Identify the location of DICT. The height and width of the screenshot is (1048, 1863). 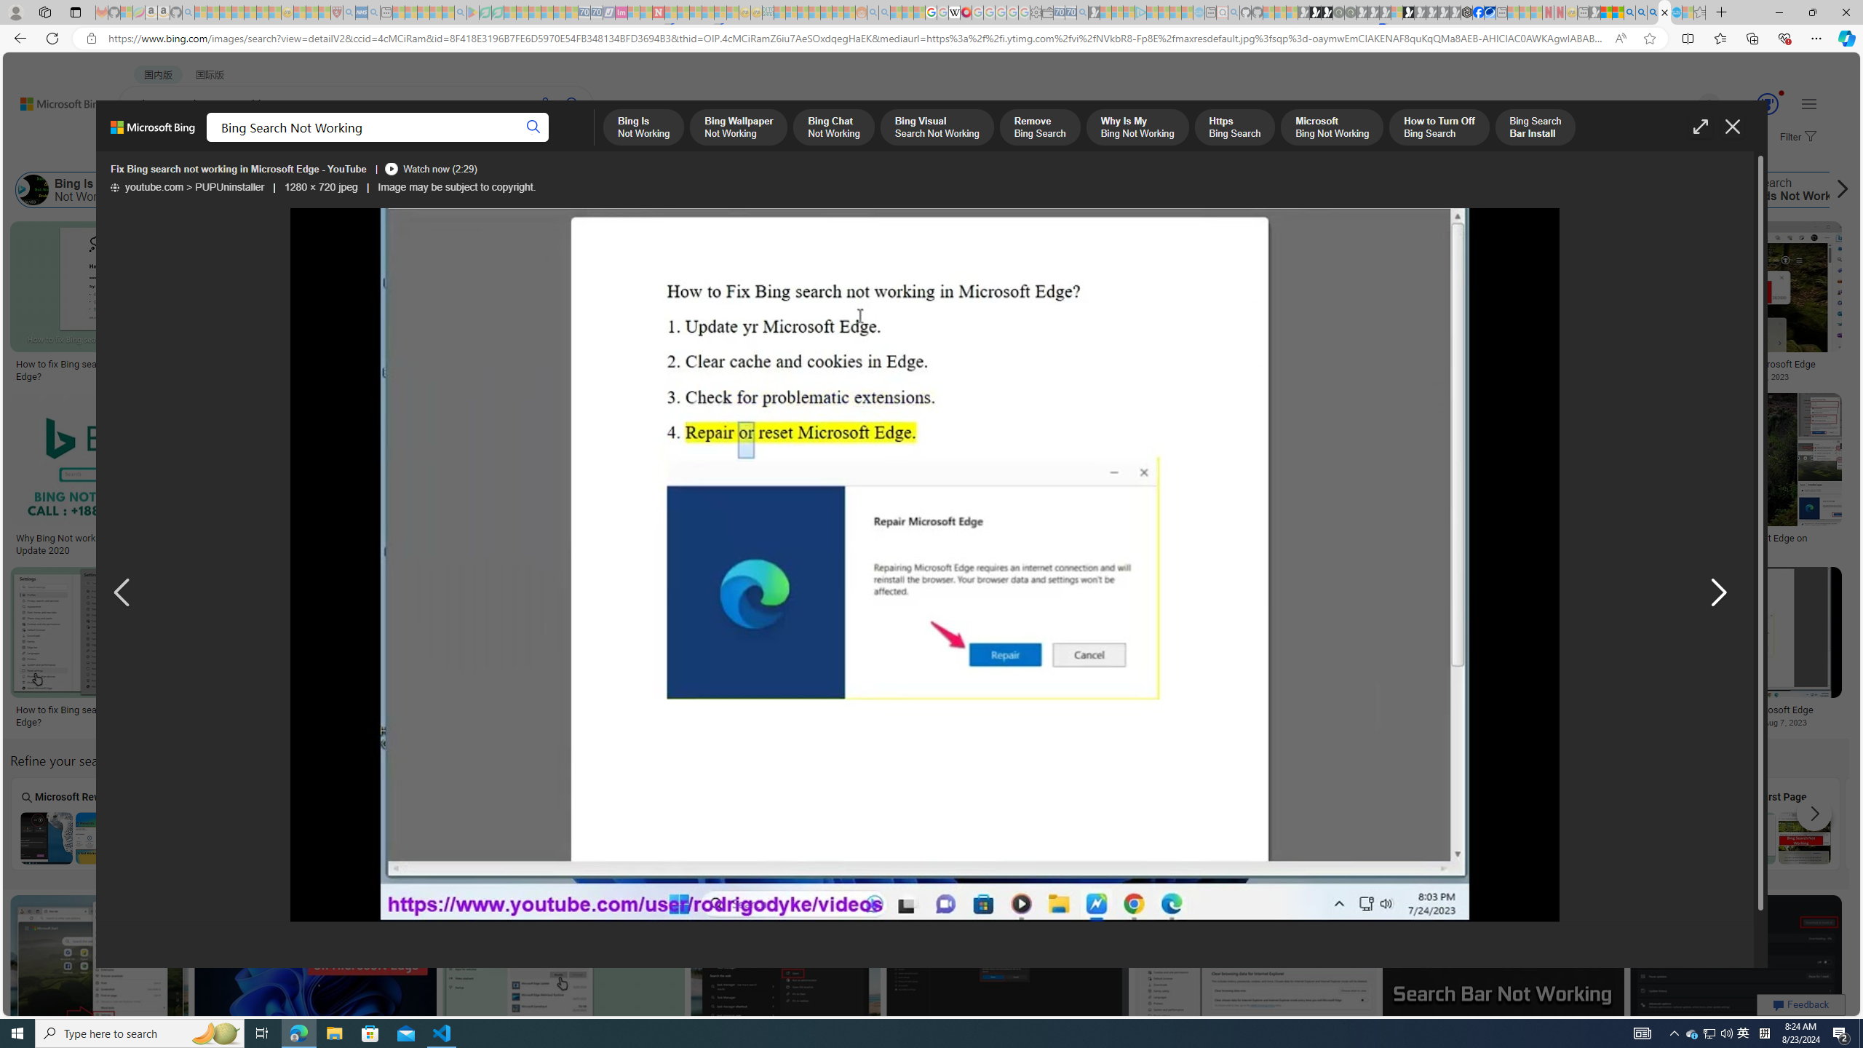
(521, 143).